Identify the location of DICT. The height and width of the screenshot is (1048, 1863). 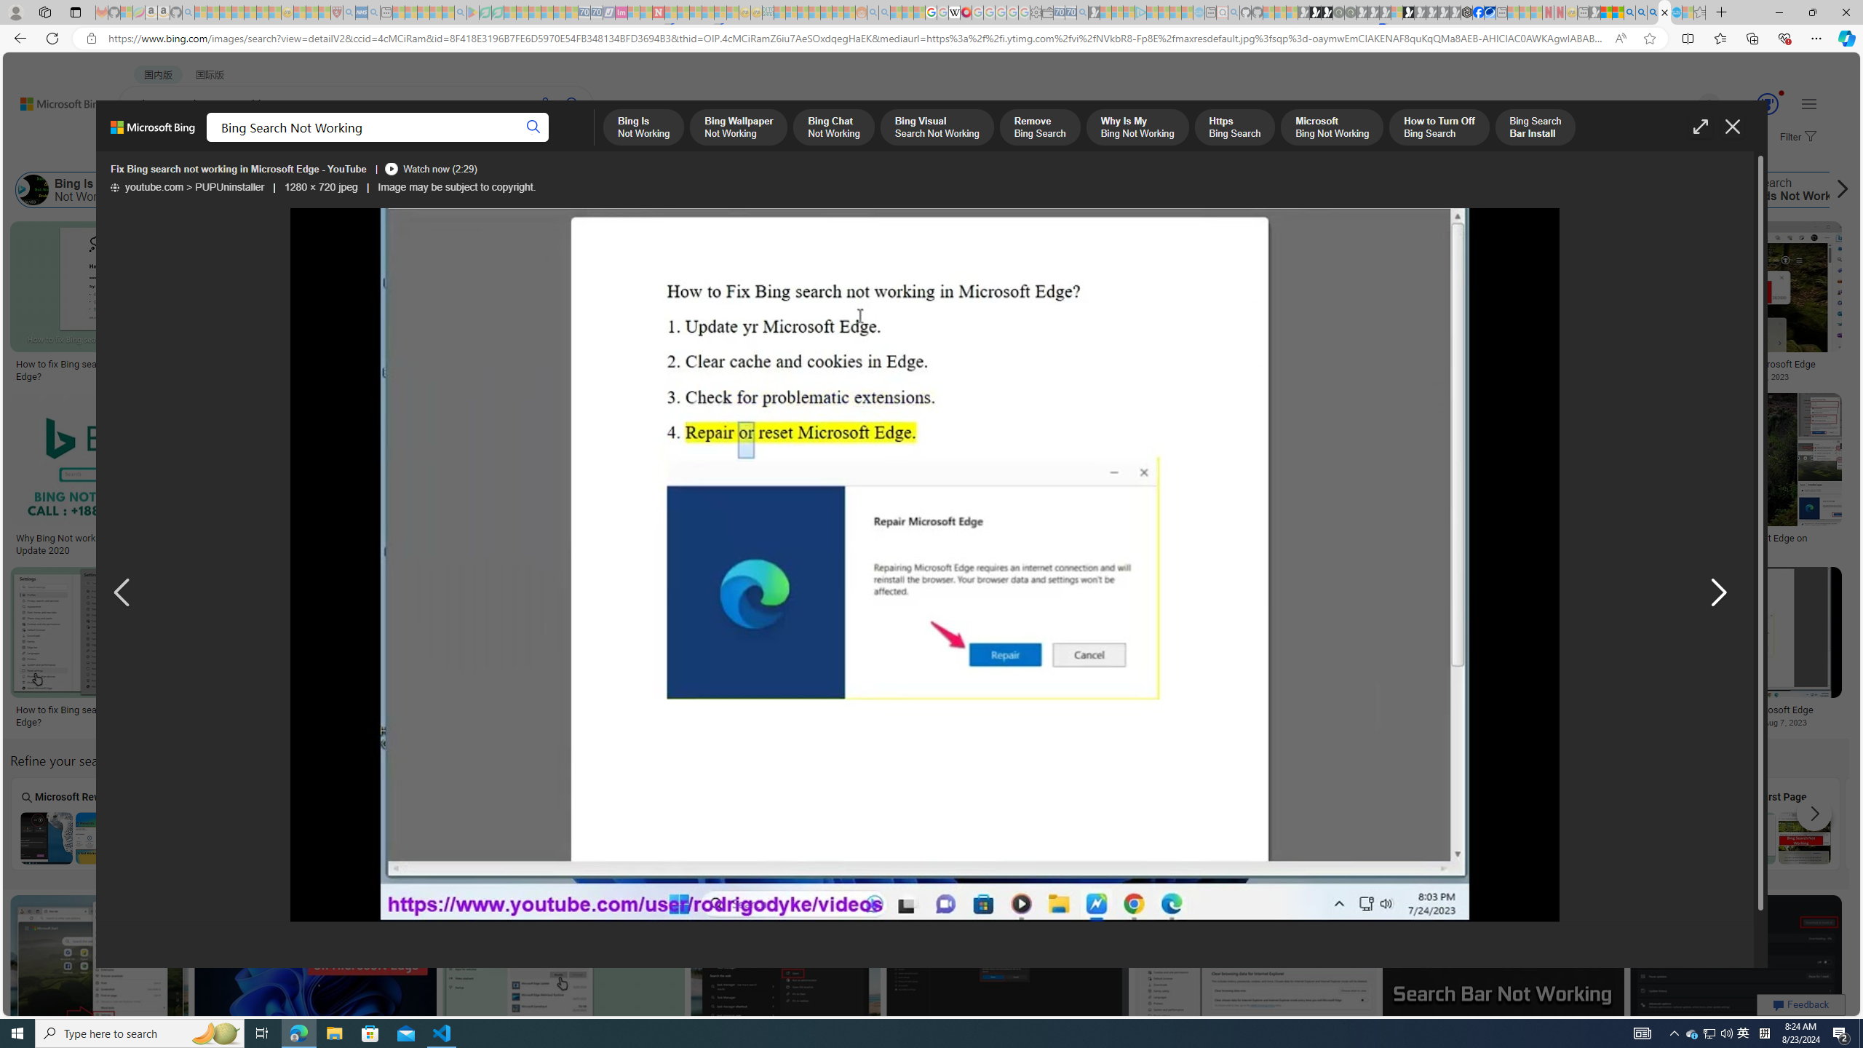
(521, 143).